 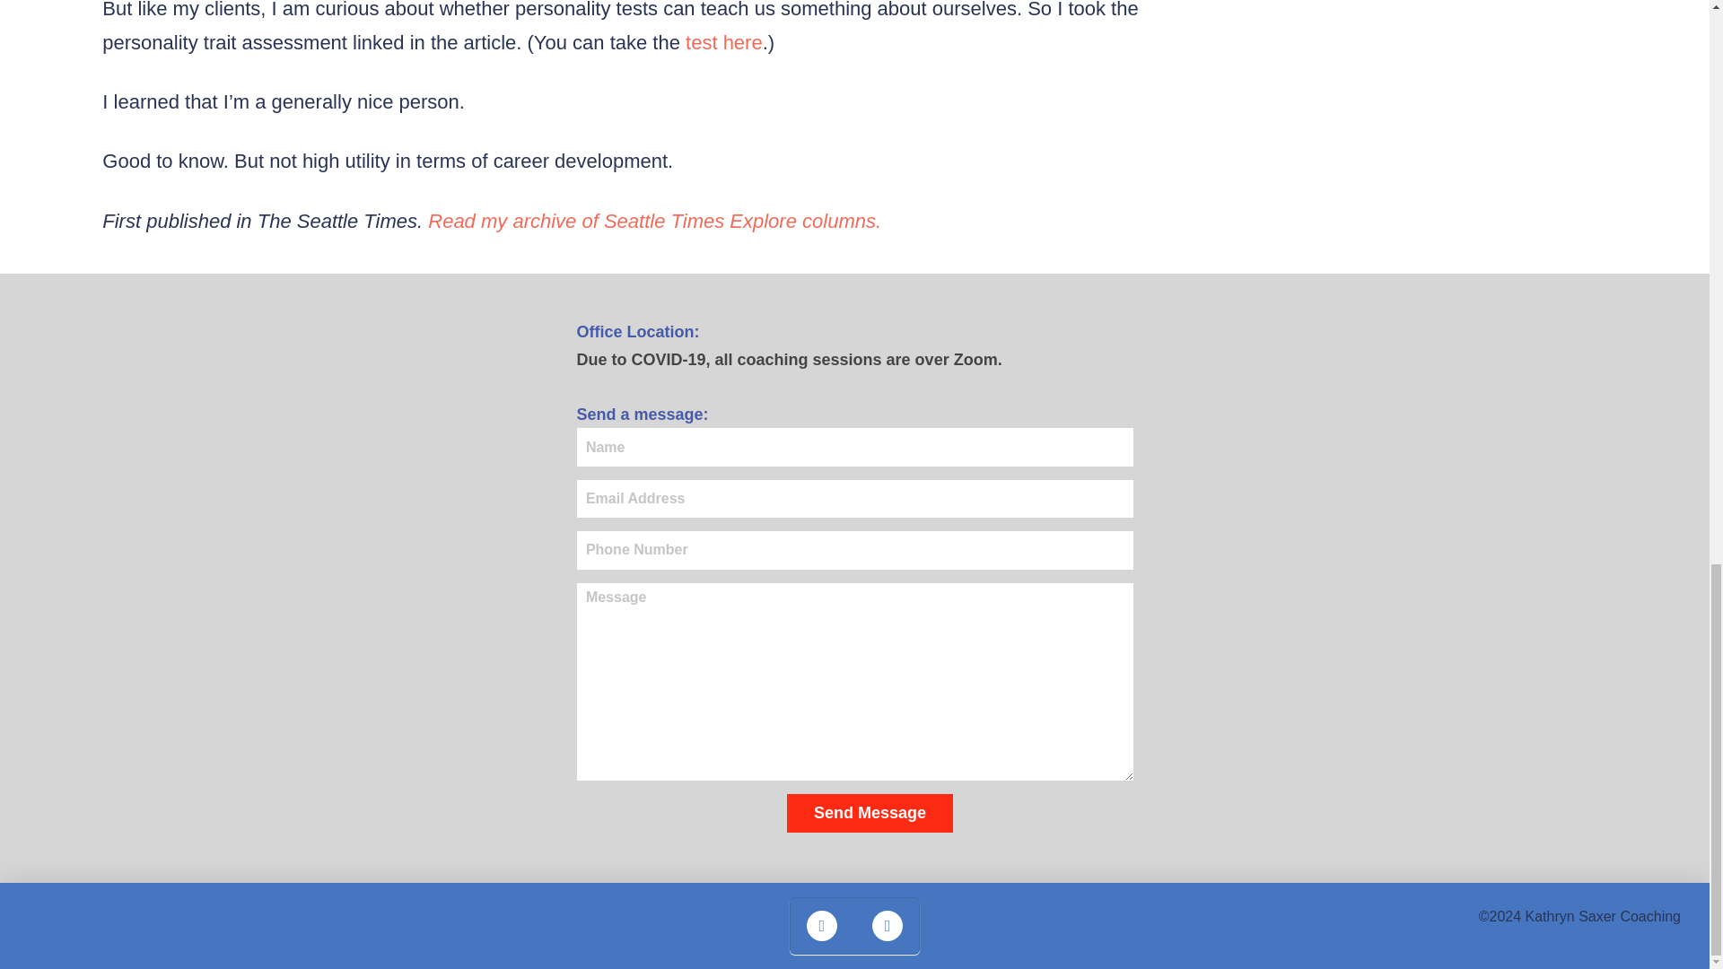 I want to click on Default Label, so click(x=887, y=924).